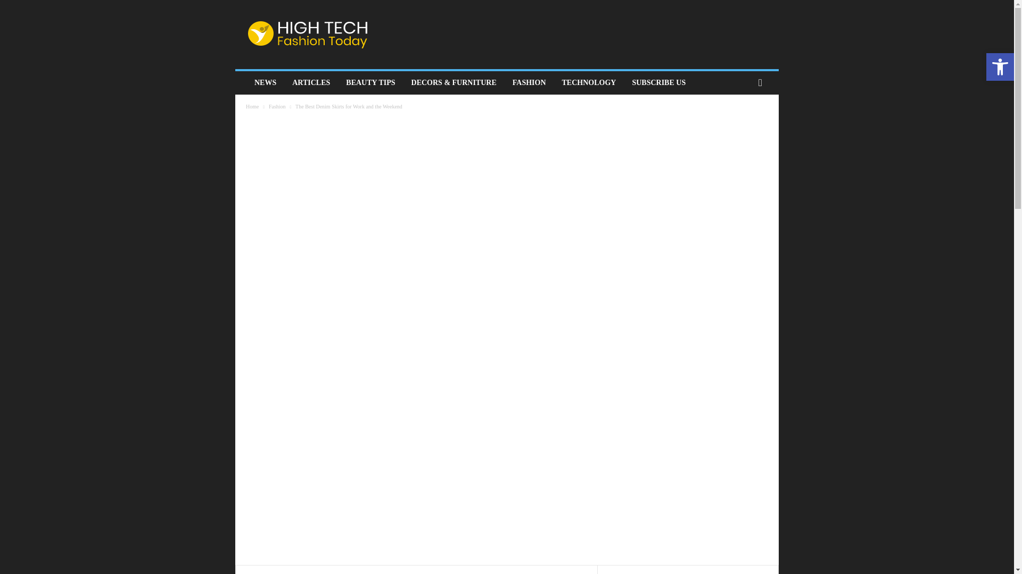 Image resolution: width=1022 pixels, height=574 pixels. Describe the element at coordinates (265, 83) in the screenshot. I see `NEWS` at that location.